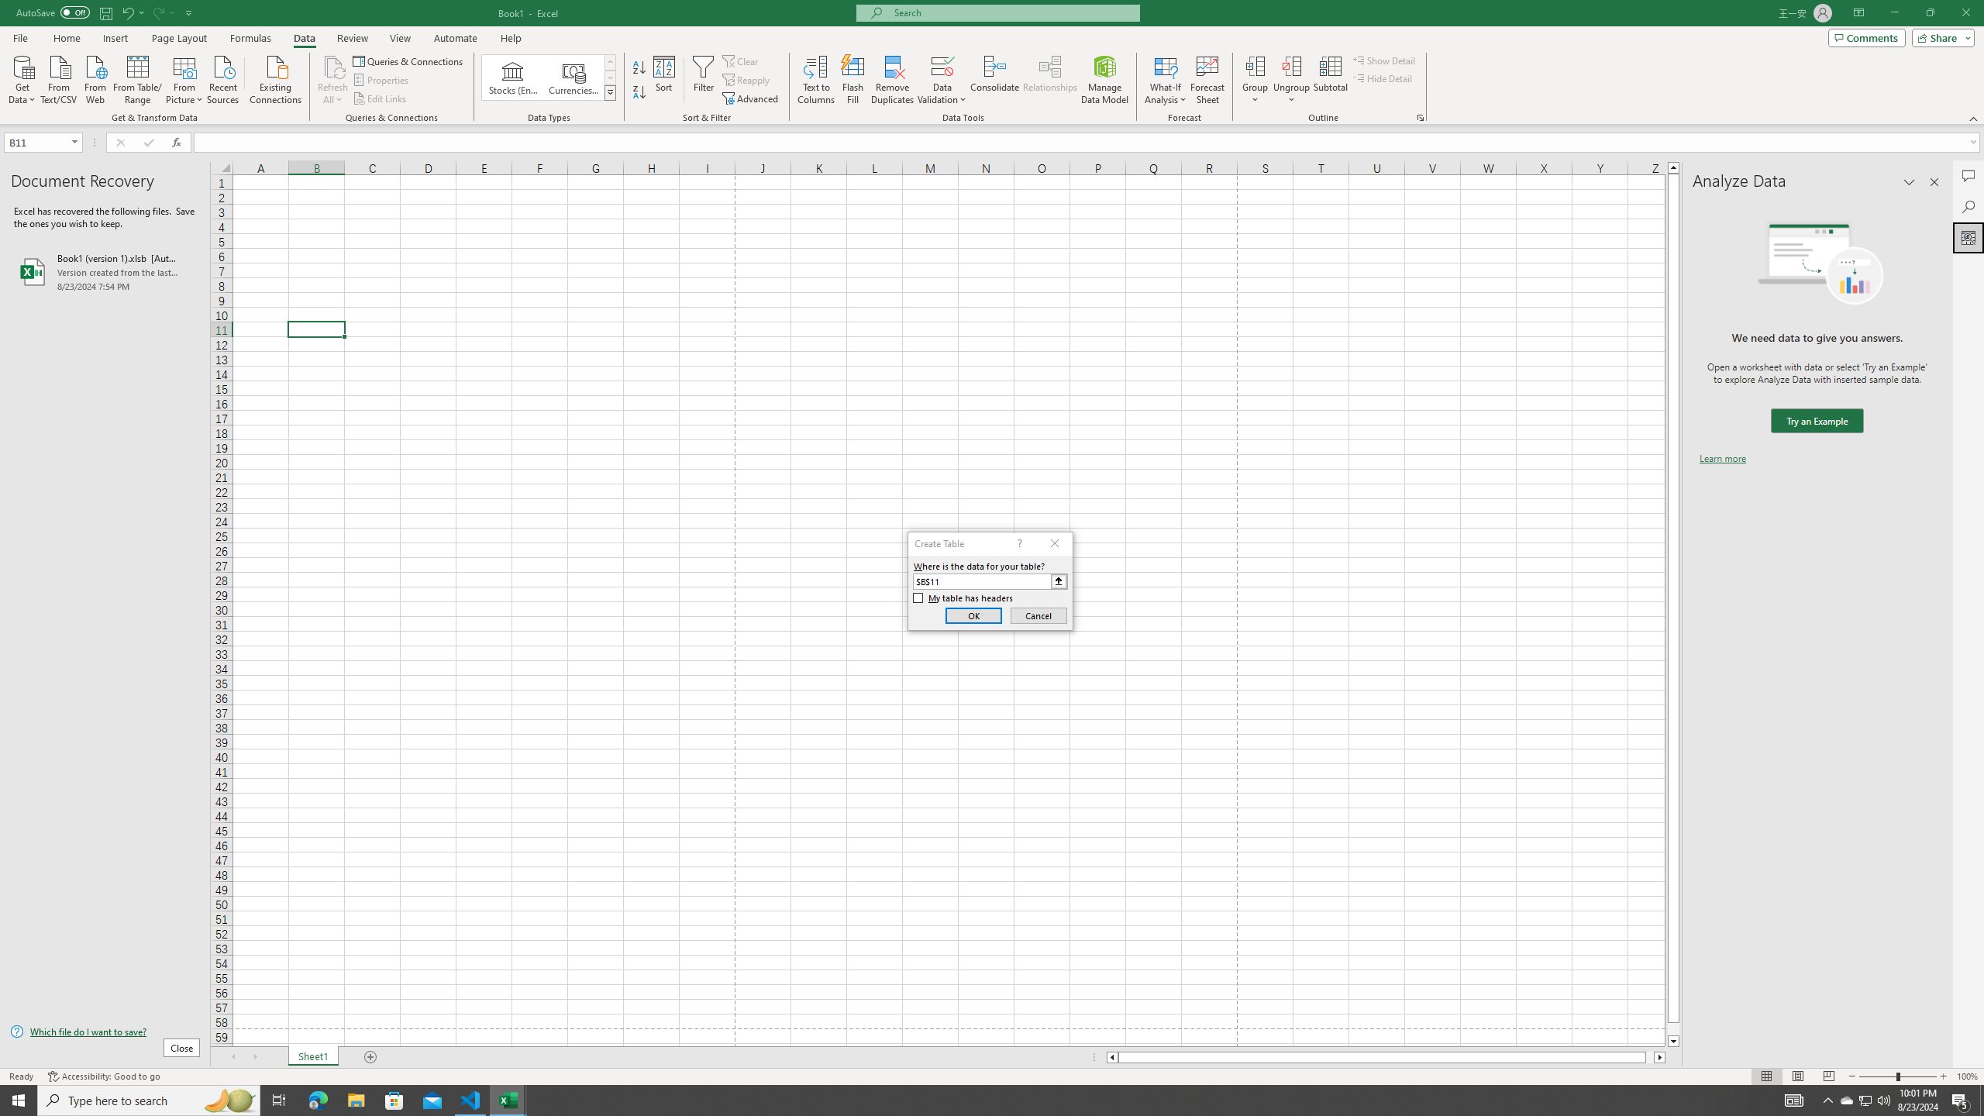  What do you see at coordinates (742, 60) in the screenshot?
I see `Clear` at bounding box center [742, 60].